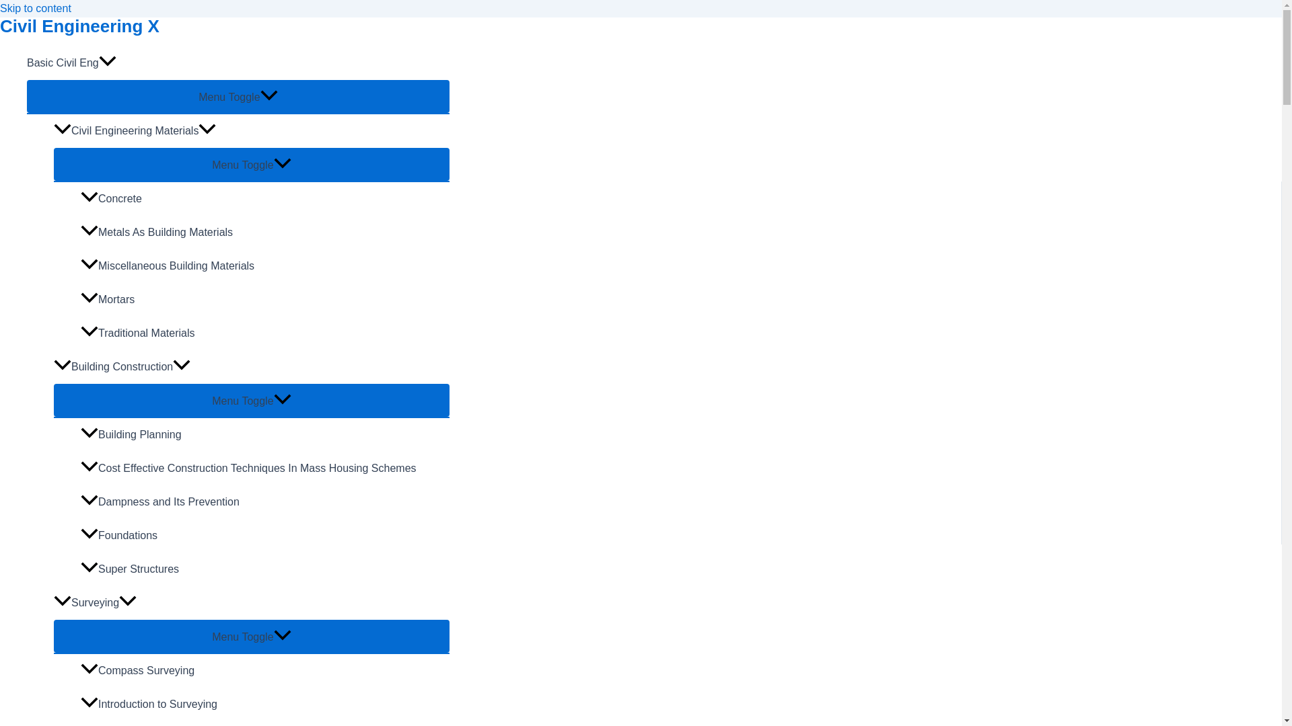 The width and height of the screenshot is (1292, 726). I want to click on Civil Engineering Materials, so click(252, 130).